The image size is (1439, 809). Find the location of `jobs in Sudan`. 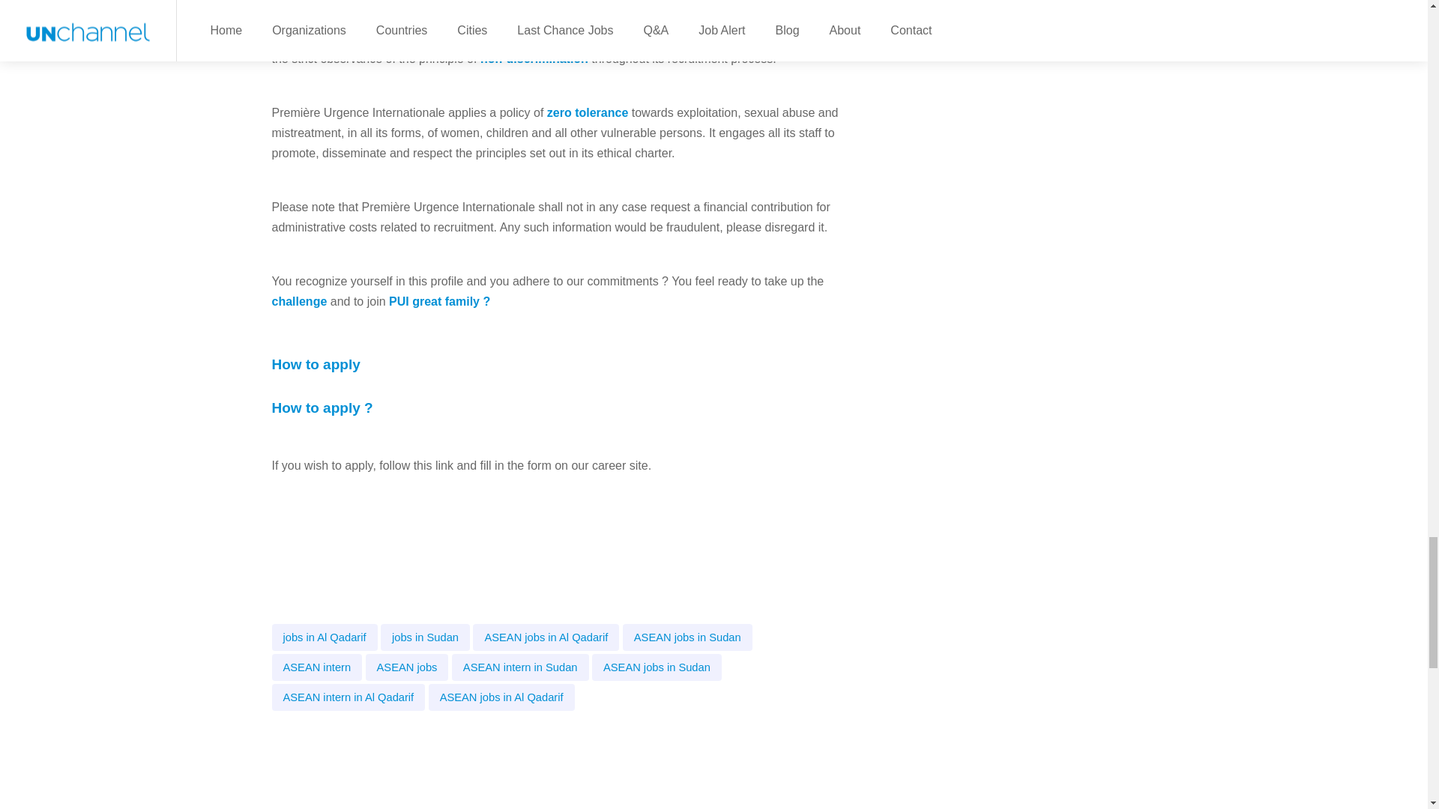

jobs in Sudan is located at coordinates (426, 637).